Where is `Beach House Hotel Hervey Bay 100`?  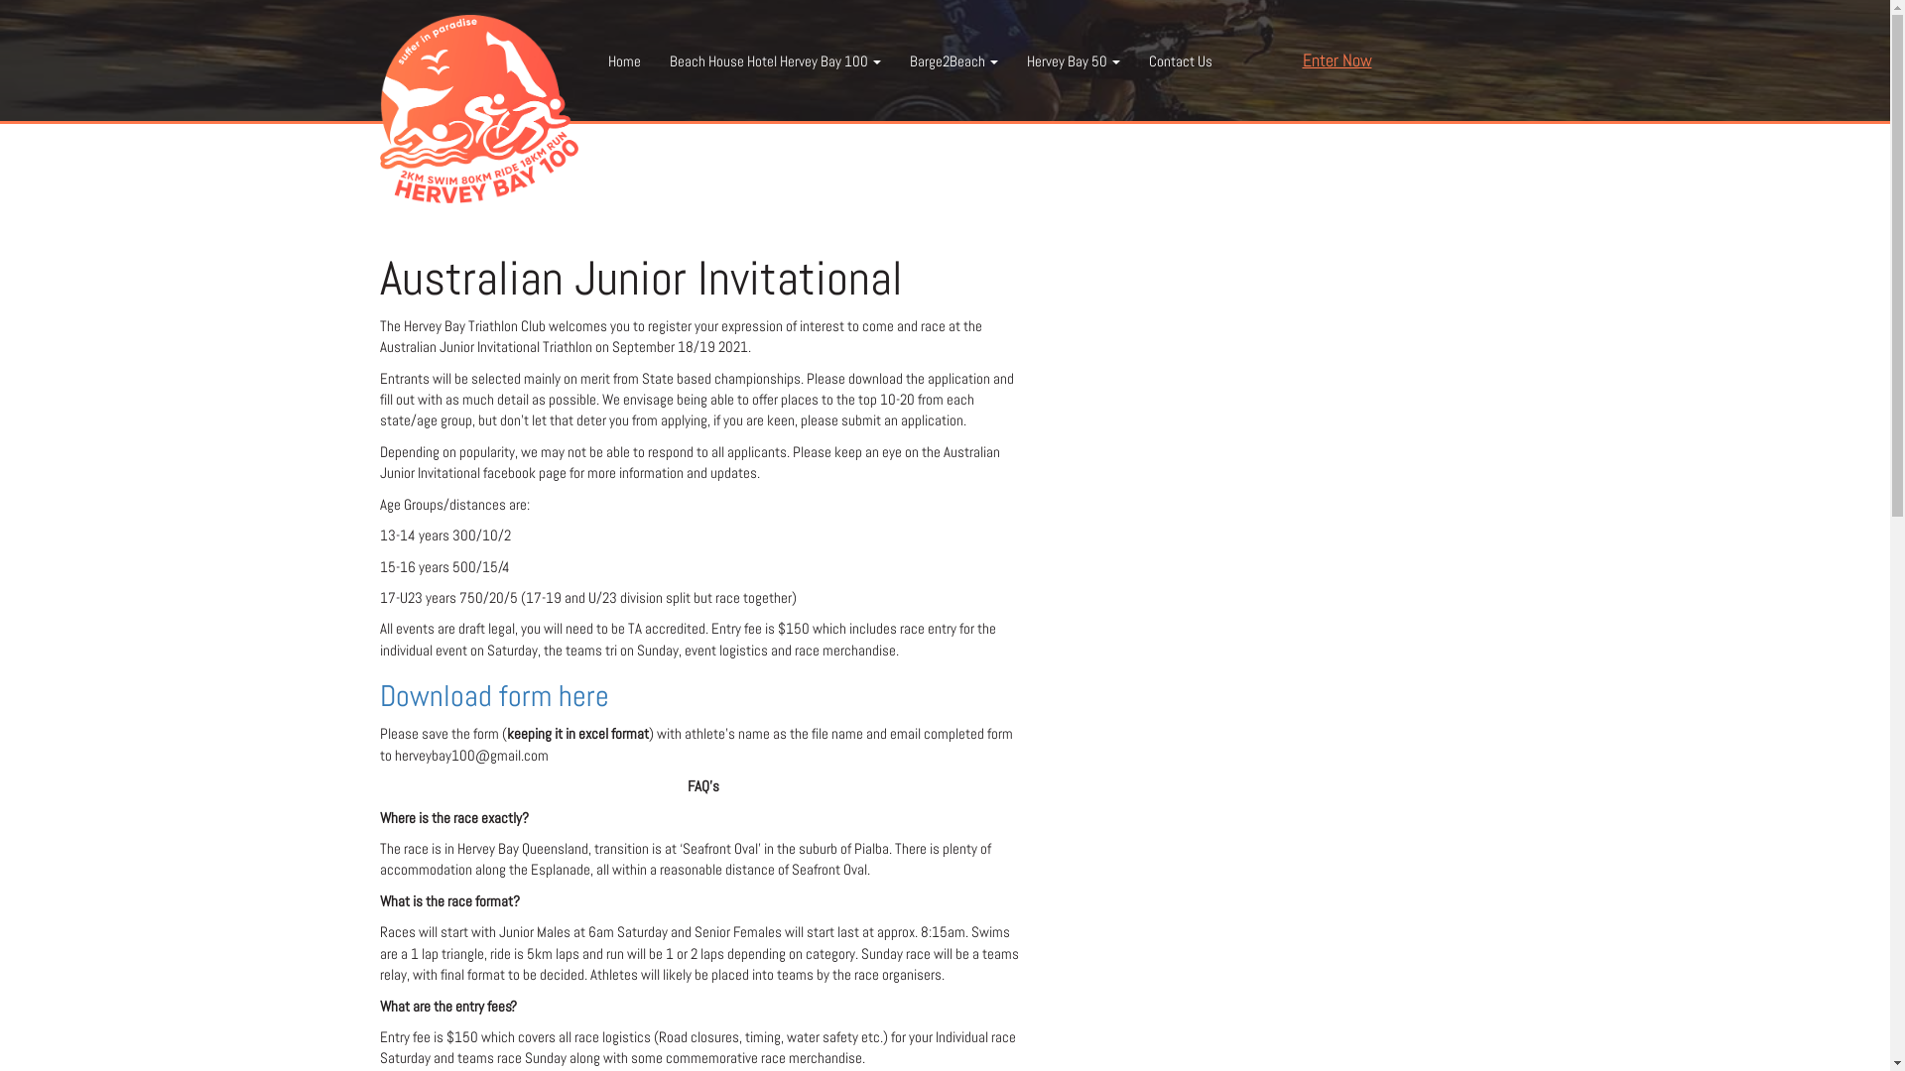
Beach House Hotel Hervey Bay 100 is located at coordinates (775, 61).